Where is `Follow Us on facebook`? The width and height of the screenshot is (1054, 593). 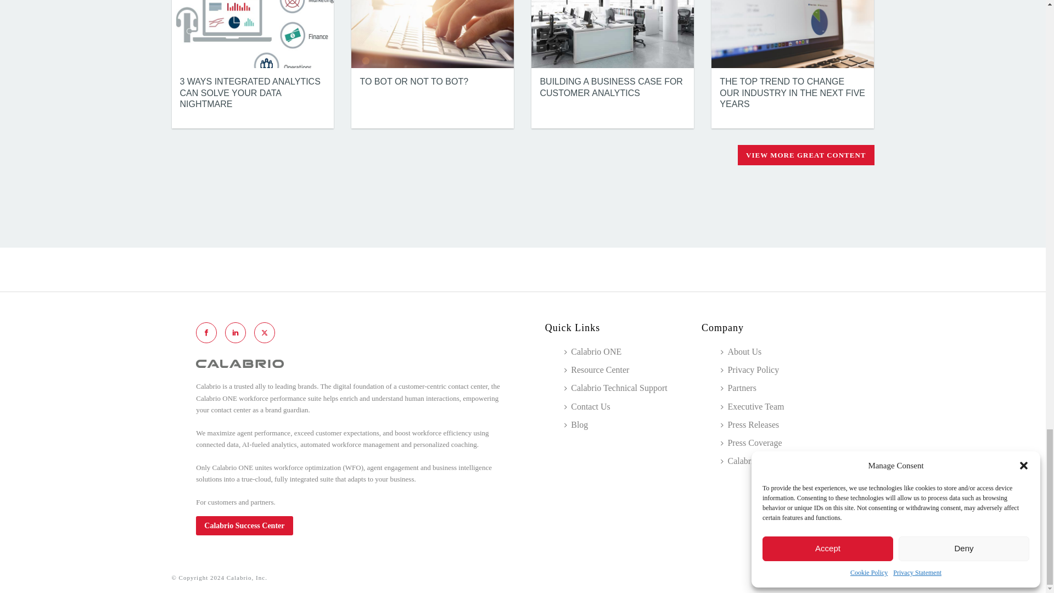
Follow Us on facebook is located at coordinates (206, 333).